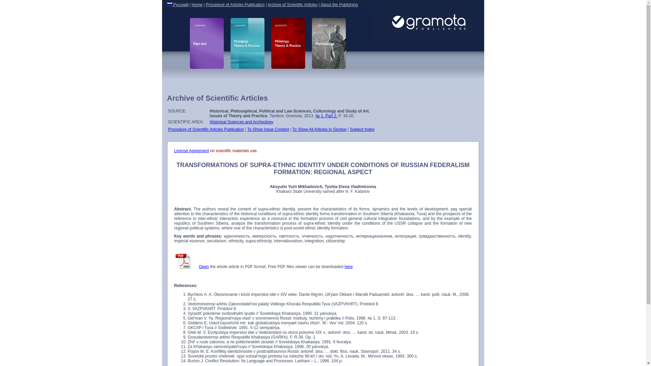 The image size is (651, 366). Describe the element at coordinates (349, 266) in the screenshot. I see `here` at that location.